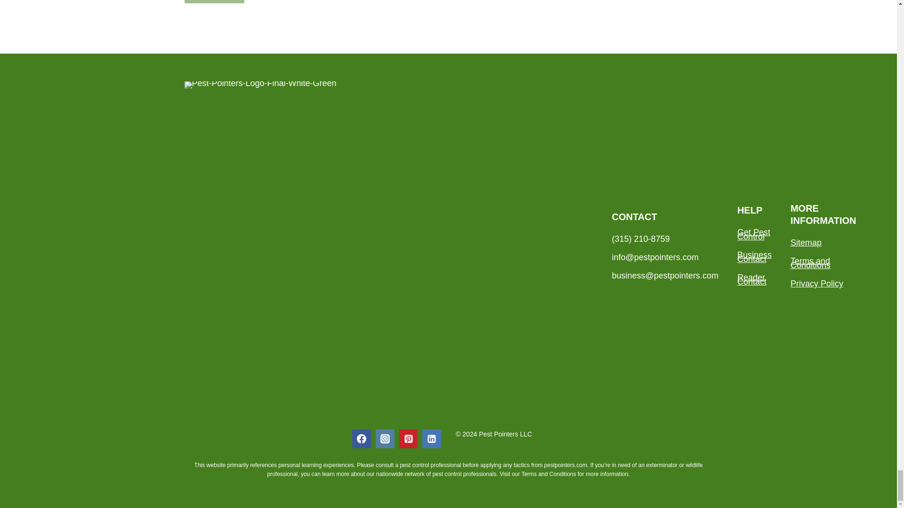  What do you see at coordinates (214, 1) in the screenshot?
I see `Post Comment` at bounding box center [214, 1].